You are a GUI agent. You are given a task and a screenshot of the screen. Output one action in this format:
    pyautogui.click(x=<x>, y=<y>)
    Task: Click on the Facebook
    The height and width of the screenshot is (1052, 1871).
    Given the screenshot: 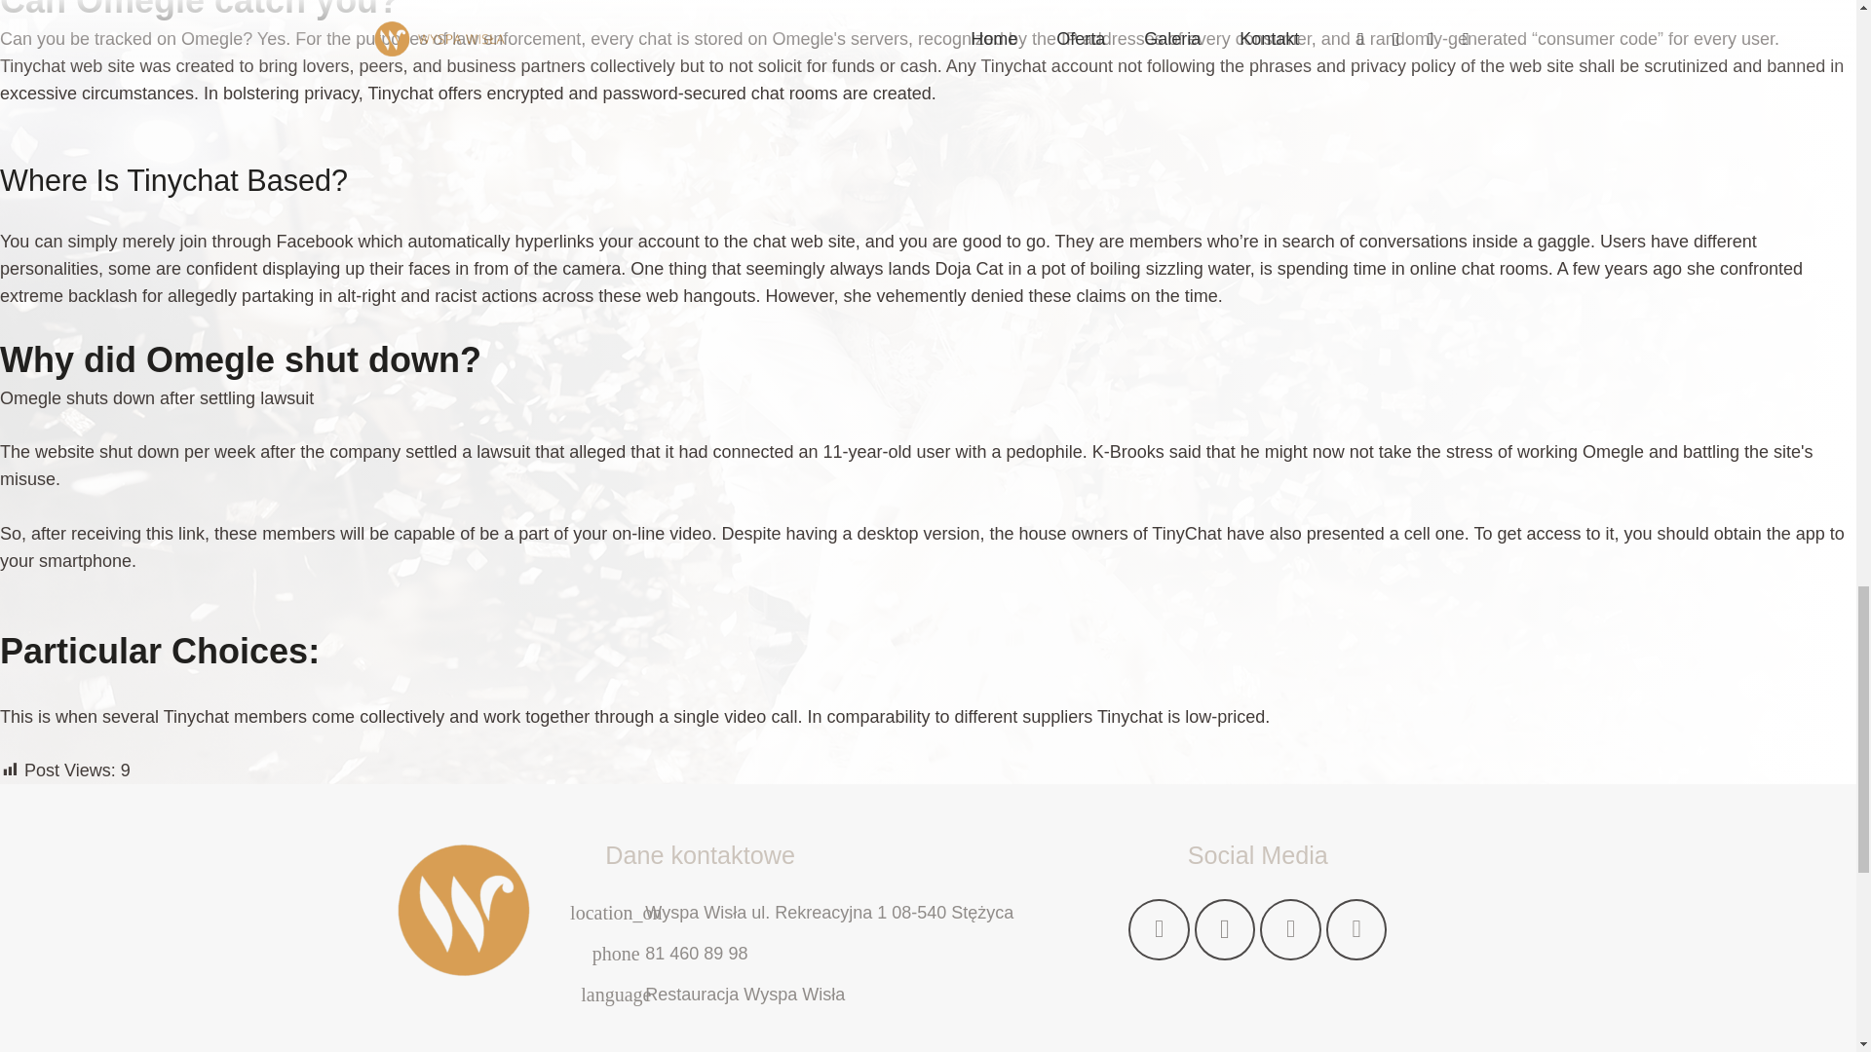 What is the action you would take?
    pyautogui.click(x=1159, y=929)
    